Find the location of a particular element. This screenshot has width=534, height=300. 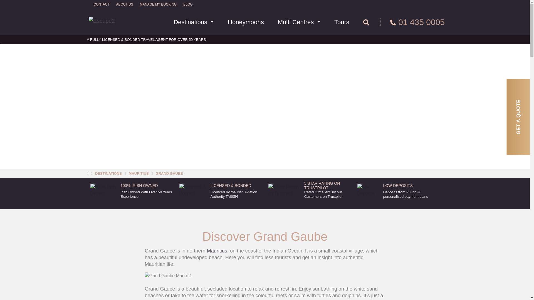

01 435 0005 is located at coordinates (412, 22).